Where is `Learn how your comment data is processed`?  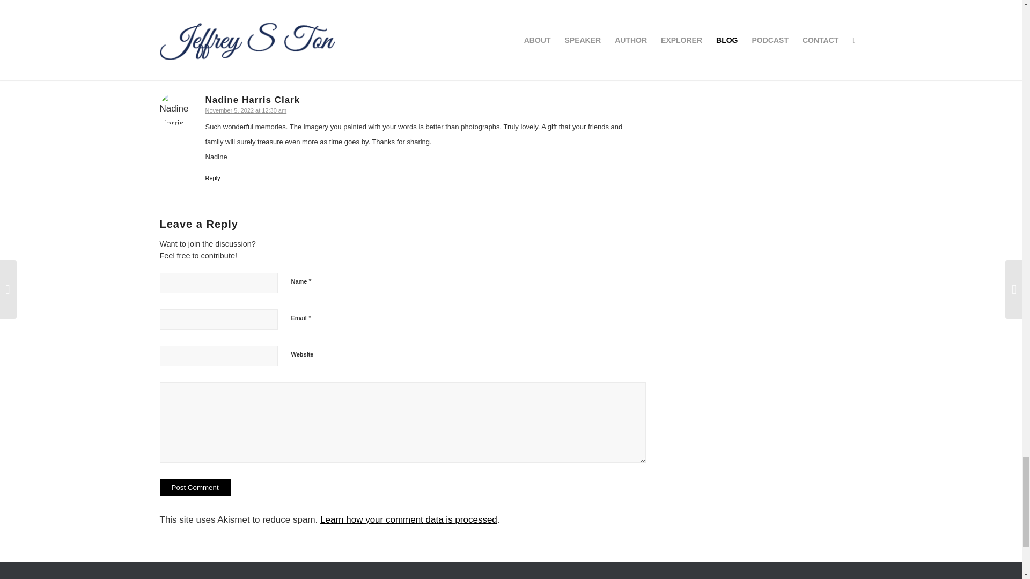 Learn how your comment data is processed is located at coordinates (409, 519).